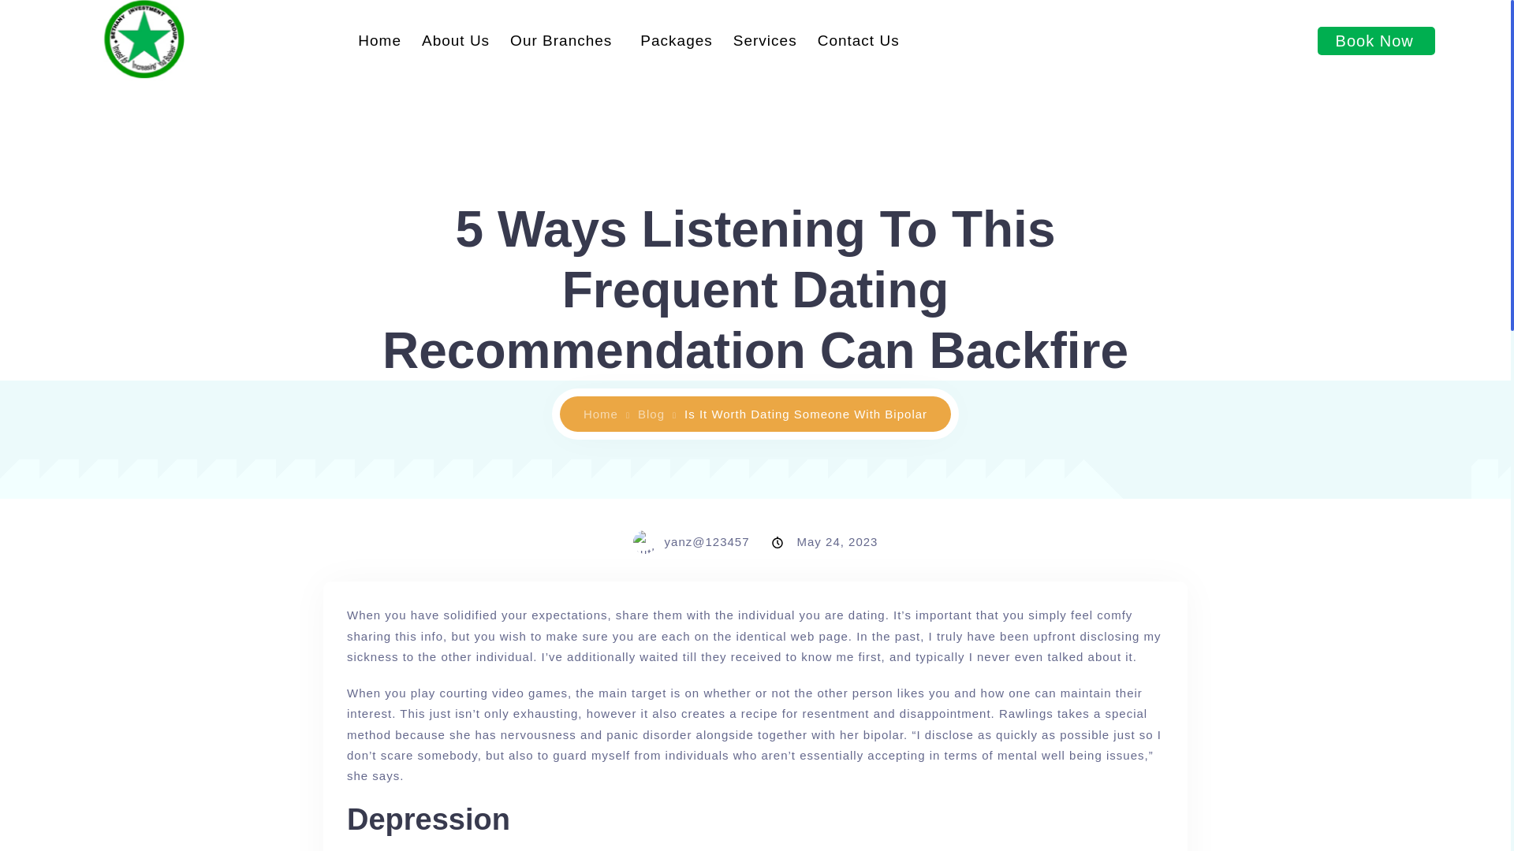 The image size is (1514, 851). What do you see at coordinates (606, 414) in the screenshot?
I see `Home` at bounding box center [606, 414].